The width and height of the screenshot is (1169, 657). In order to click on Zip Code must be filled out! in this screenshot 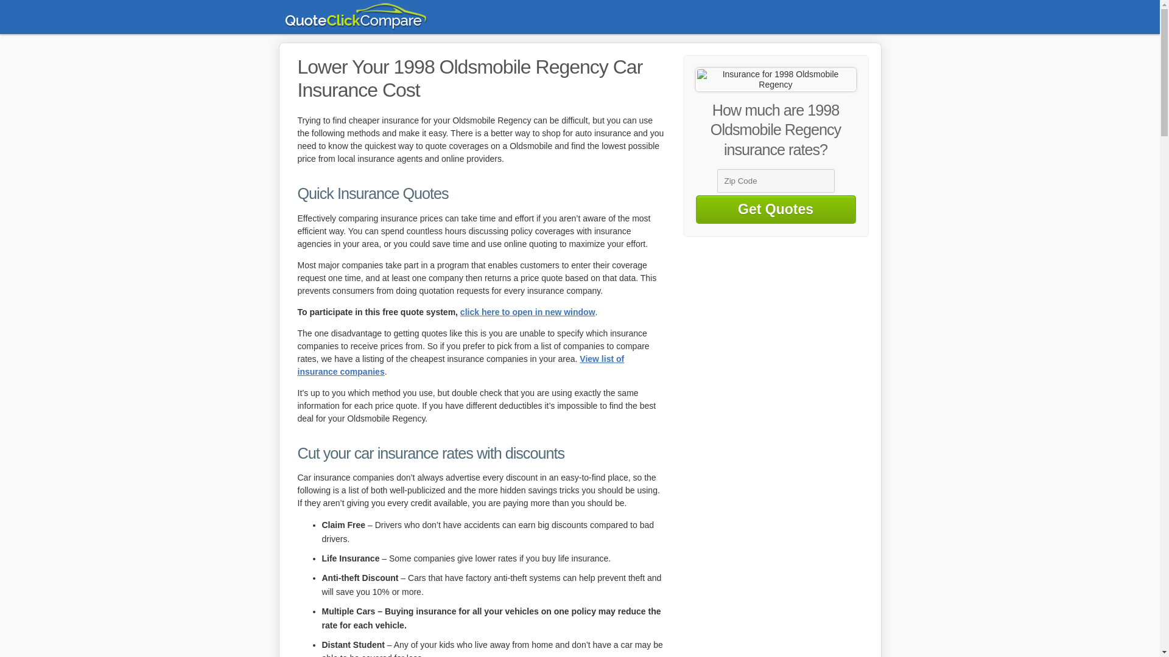, I will do `click(776, 181)`.